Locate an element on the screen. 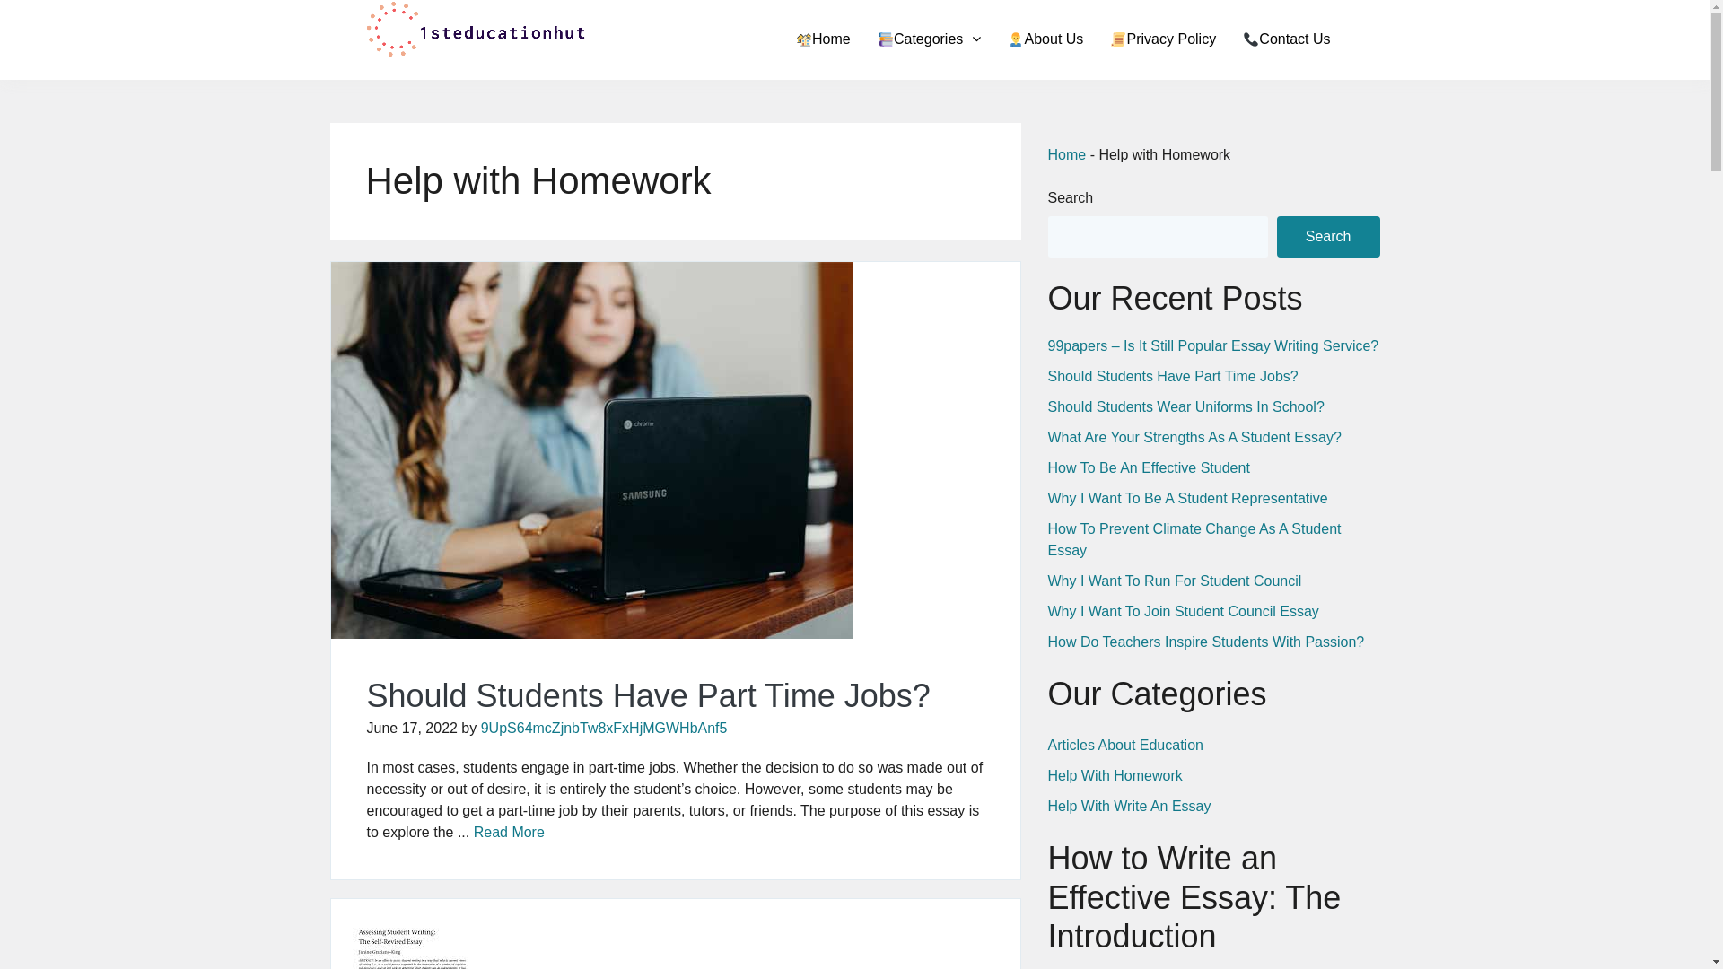 Image resolution: width=1723 pixels, height=969 pixels. Home is located at coordinates (824, 39).